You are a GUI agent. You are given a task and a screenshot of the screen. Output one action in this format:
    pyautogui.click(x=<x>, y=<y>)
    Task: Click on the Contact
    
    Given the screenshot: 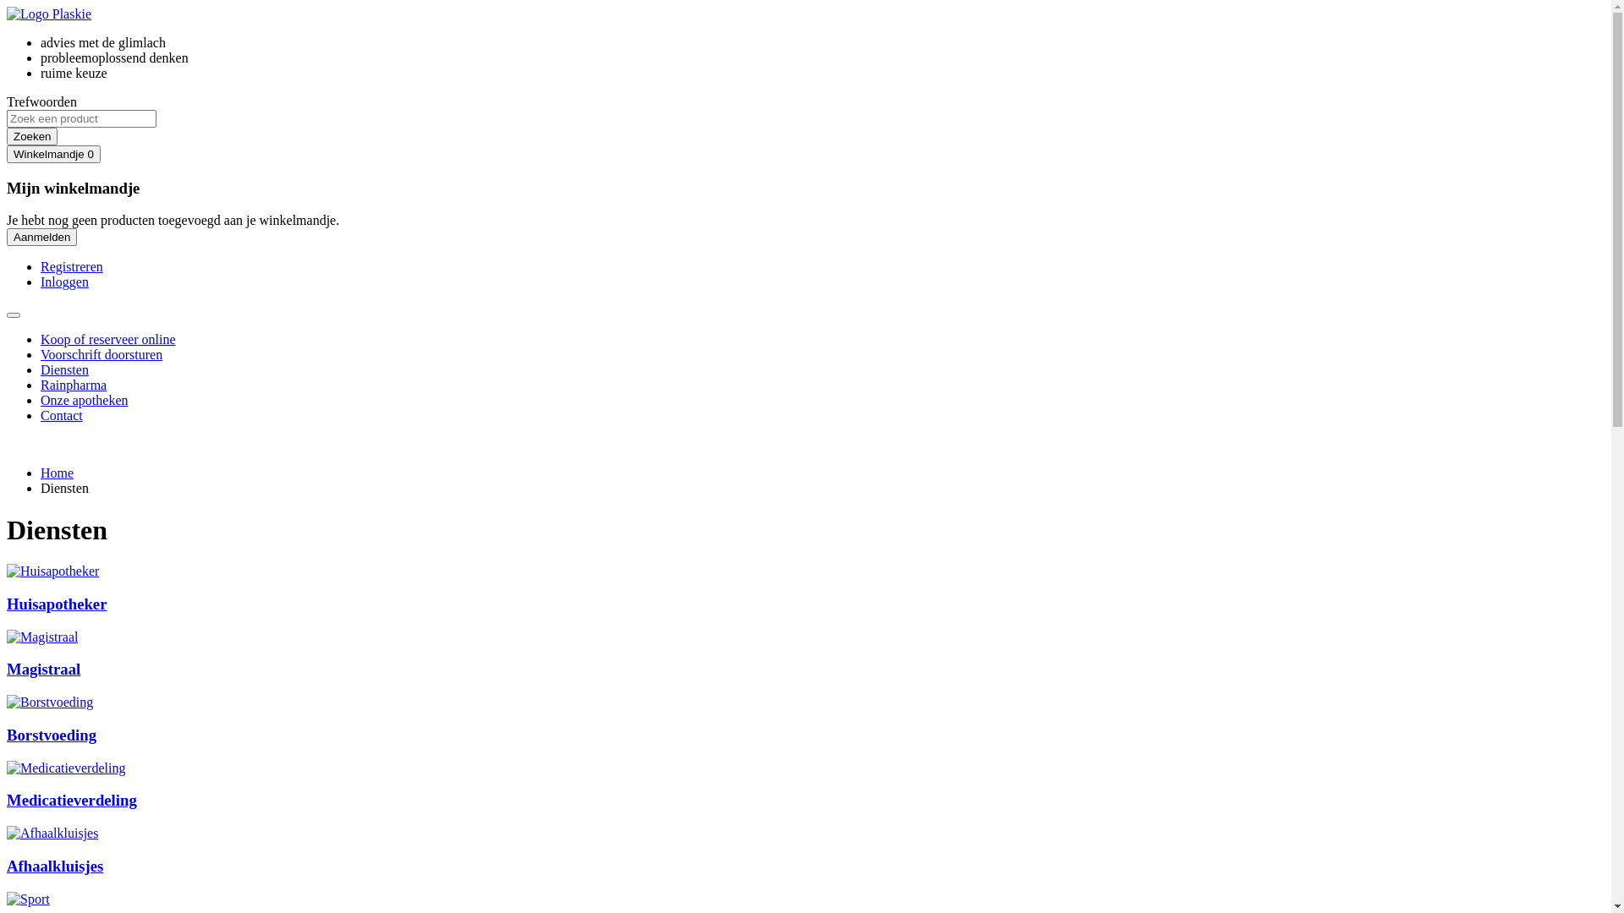 What is the action you would take?
    pyautogui.click(x=62, y=416)
    